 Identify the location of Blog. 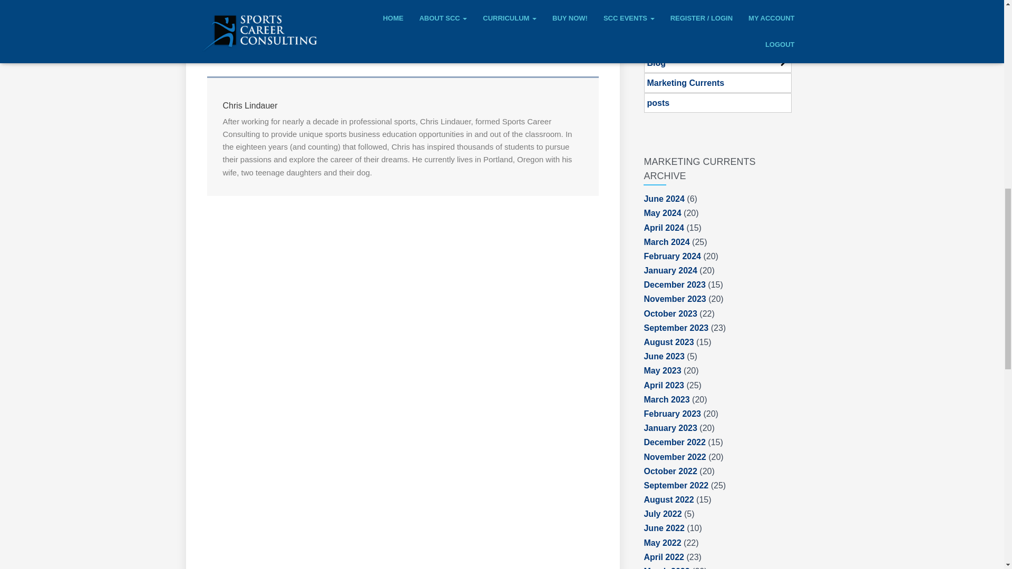
(656, 63).